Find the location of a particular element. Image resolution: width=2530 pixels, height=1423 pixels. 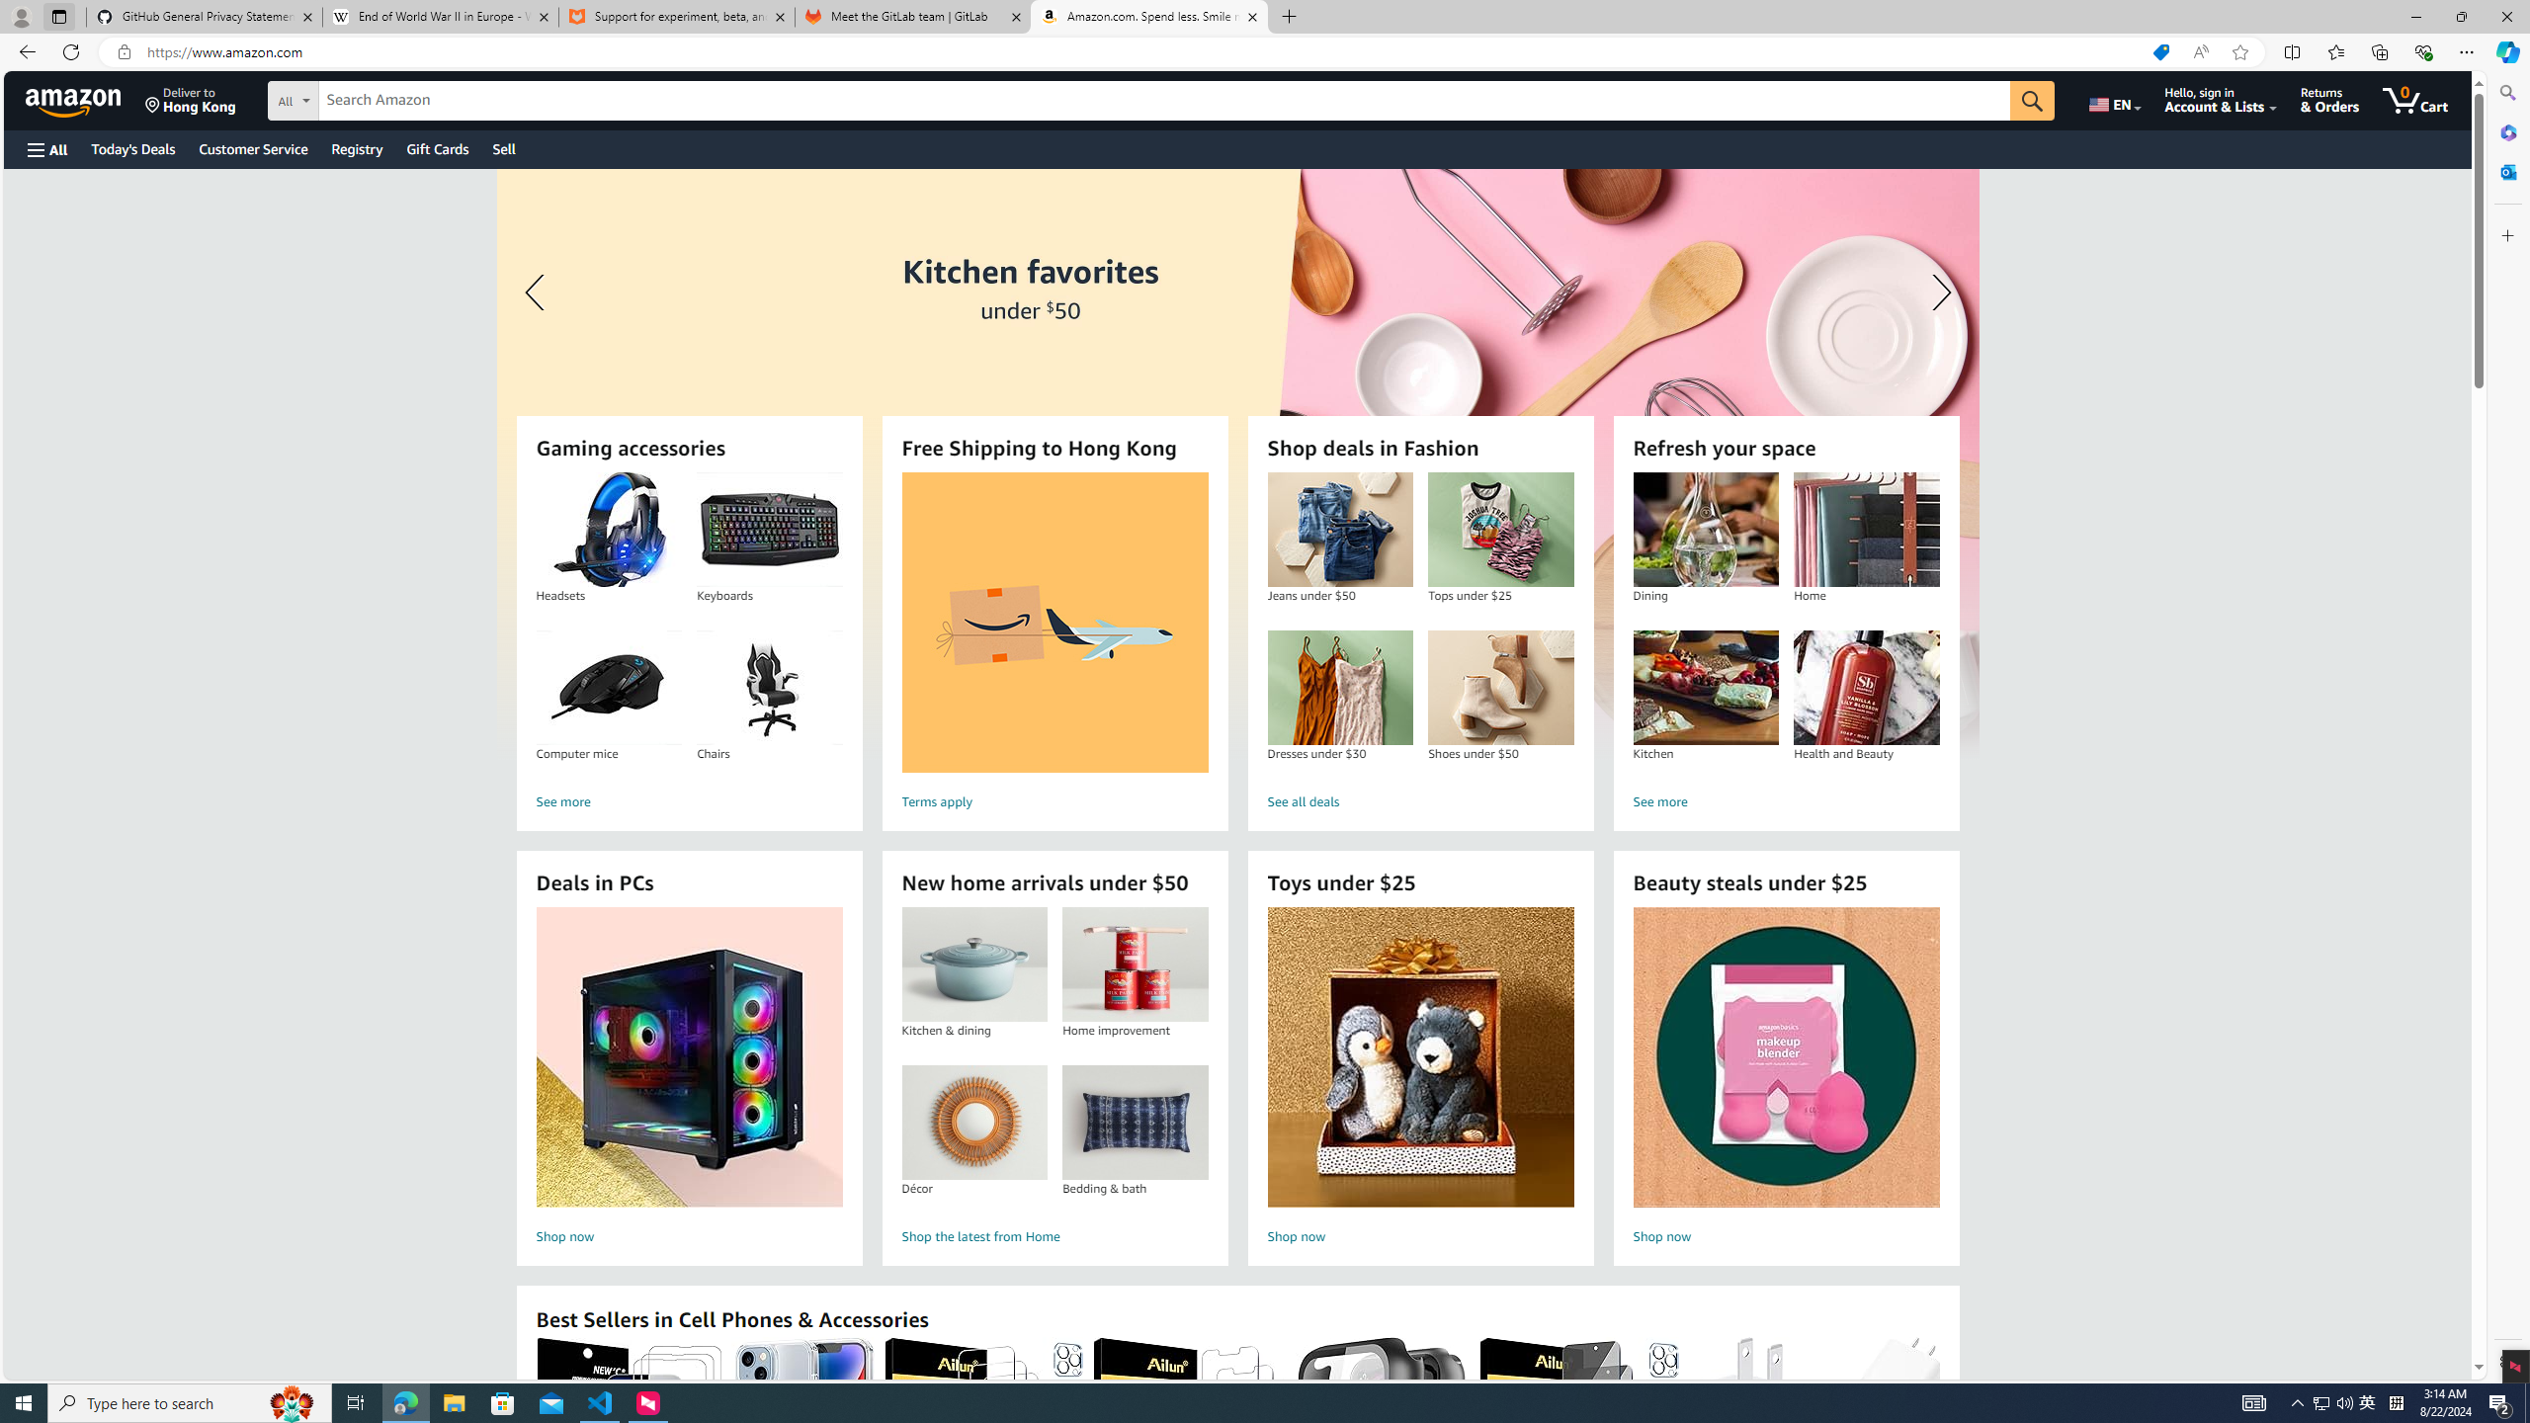

See more is located at coordinates (1786, 802).